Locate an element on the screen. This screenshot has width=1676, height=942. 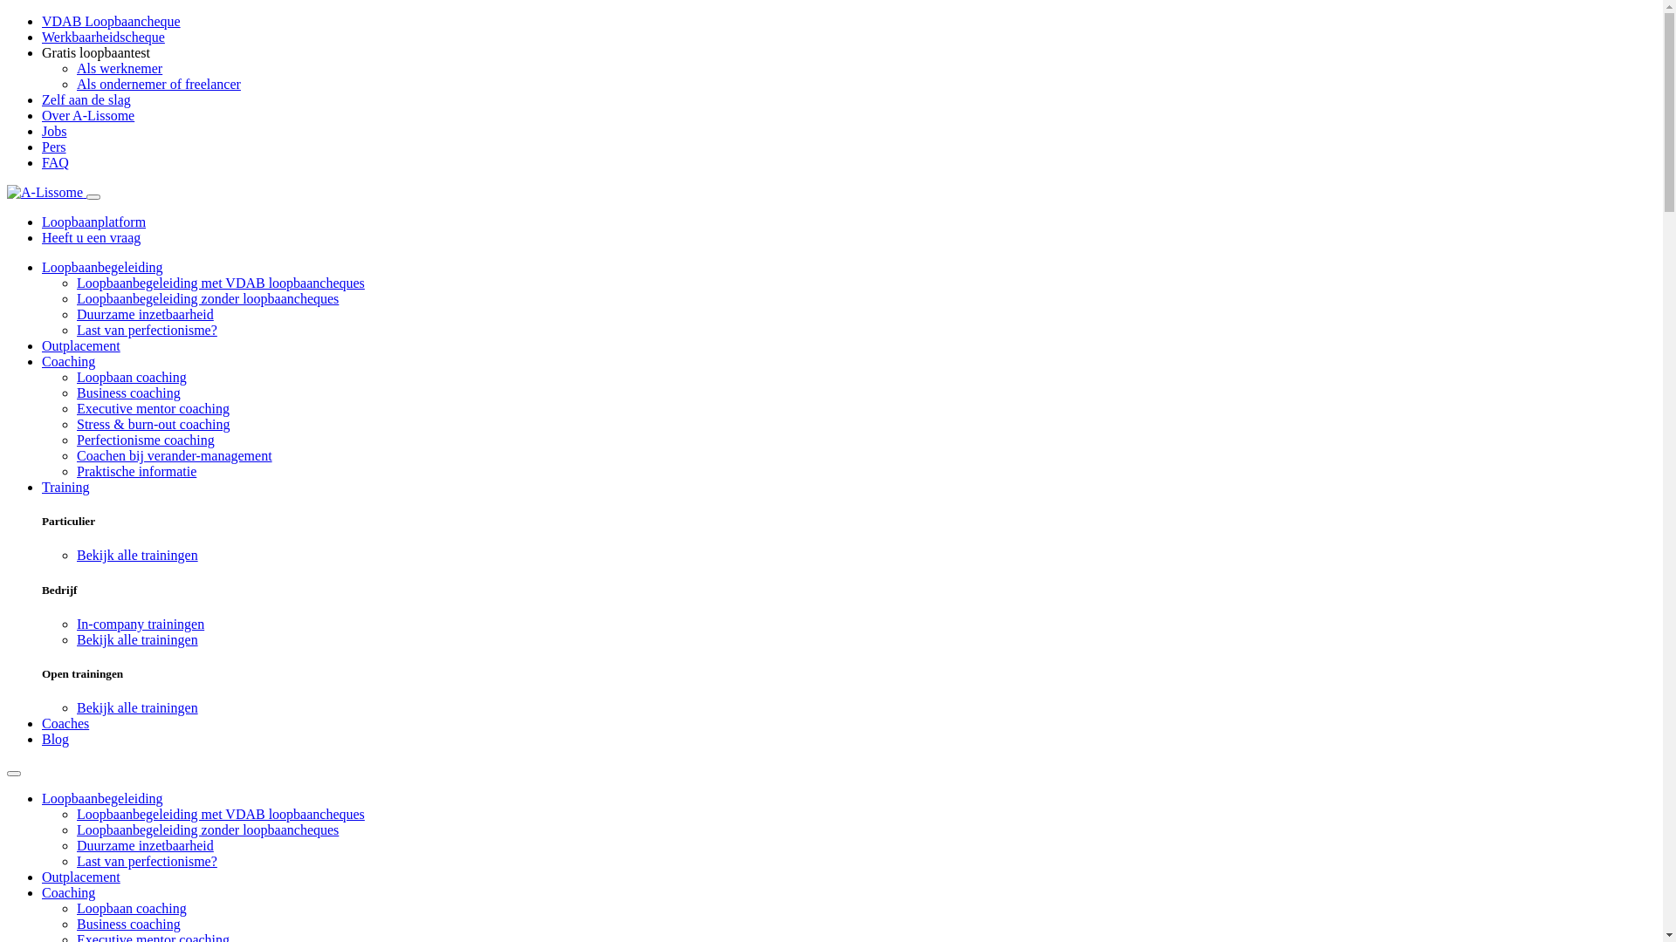
In-company trainingen is located at coordinates (141, 625).